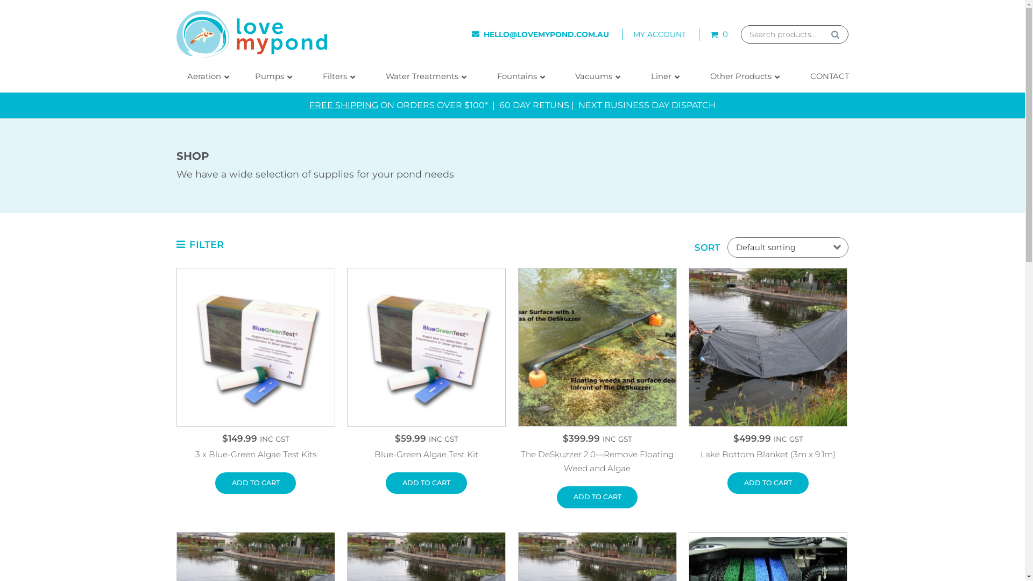 This screenshot has width=1033, height=581. Describe the element at coordinates (256, 378) in the screenshot. I see `$149.99 INC GST
3 x Blue-Green Algae Test Kits` at that location.